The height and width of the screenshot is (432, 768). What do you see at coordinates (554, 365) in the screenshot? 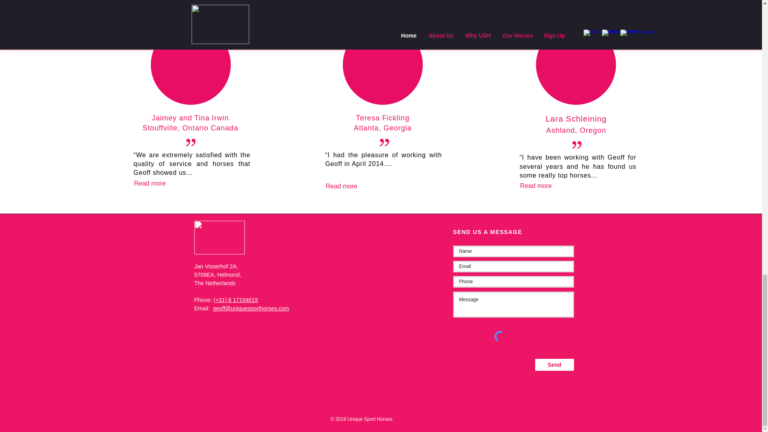
I see `Send` at bounding box center [554, 365].